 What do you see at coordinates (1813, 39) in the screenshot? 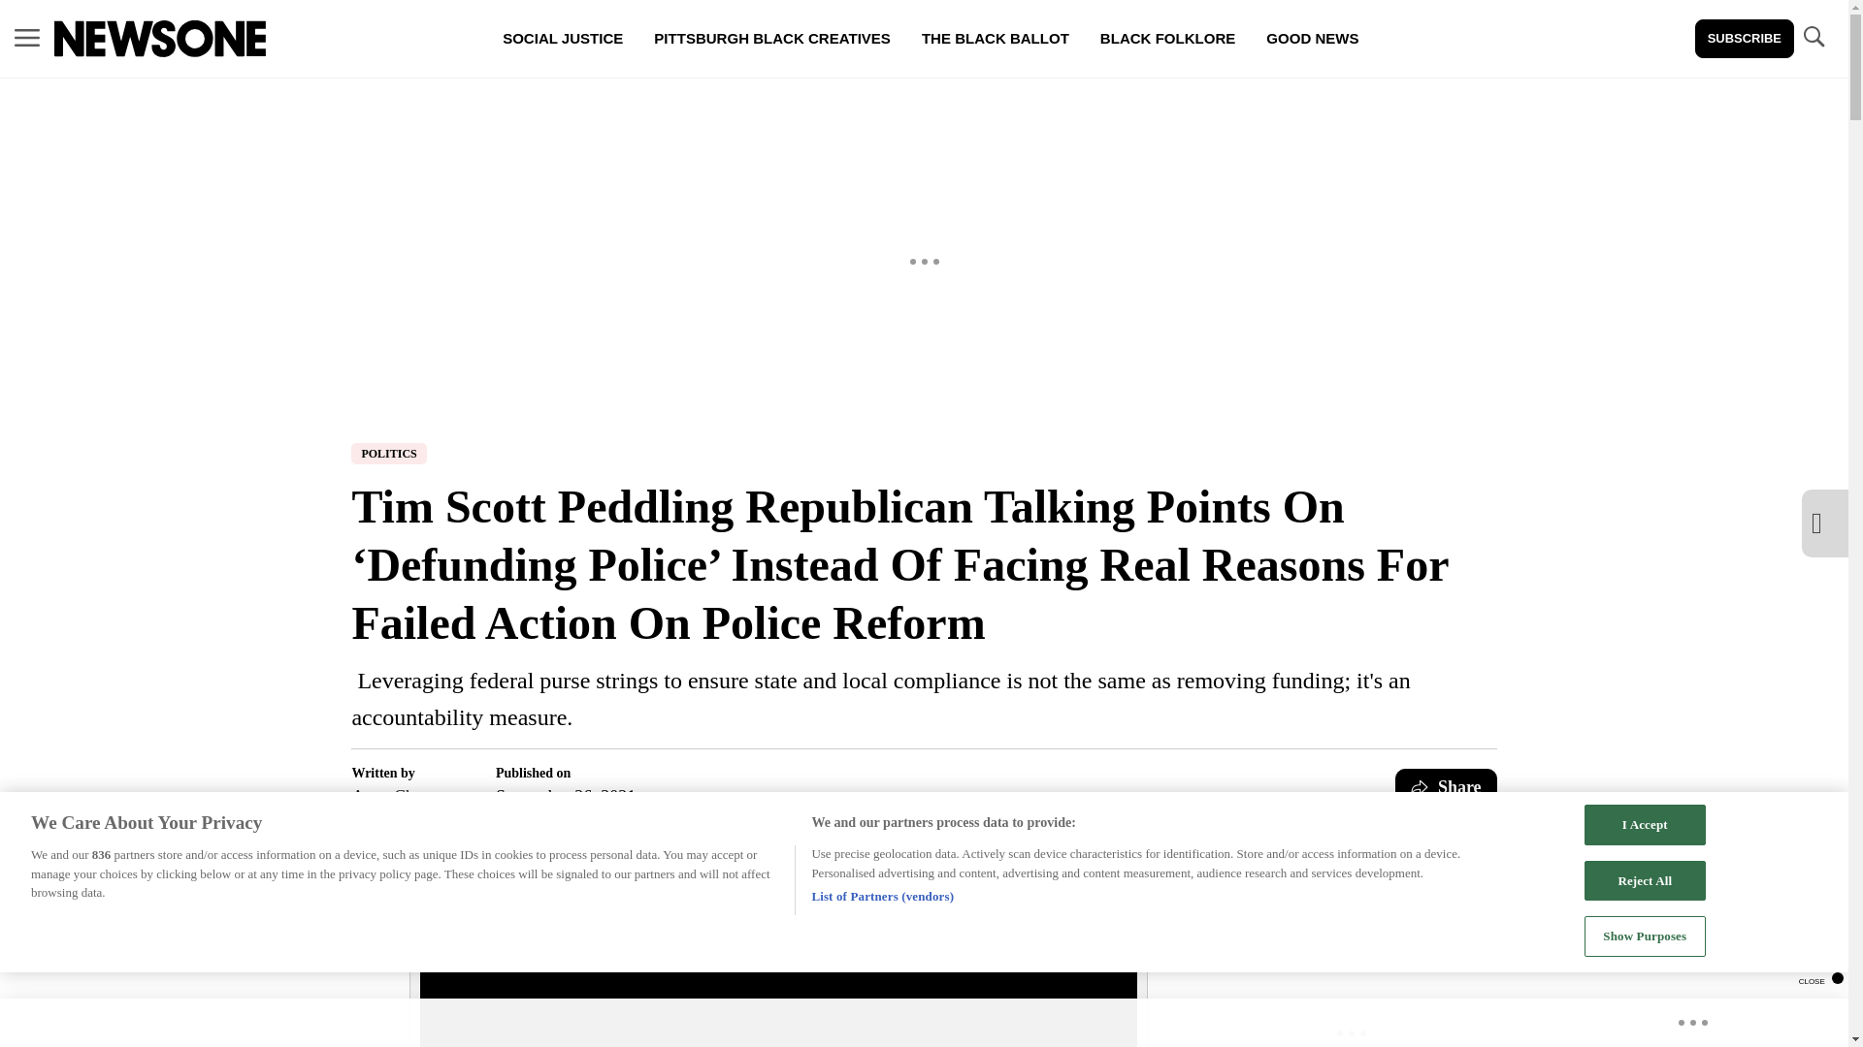
I see `TOGGLE SEARCH` at bounding box center [1813, 39].